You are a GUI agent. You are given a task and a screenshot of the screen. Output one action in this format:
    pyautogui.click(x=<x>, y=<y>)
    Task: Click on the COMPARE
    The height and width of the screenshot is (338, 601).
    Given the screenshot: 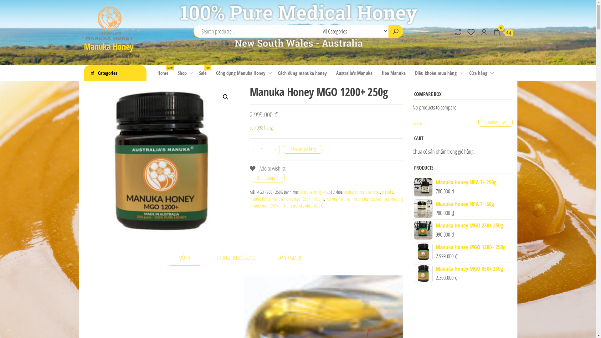 What is the action you would take?
    pyautogui.click(x=495, y=122)
    